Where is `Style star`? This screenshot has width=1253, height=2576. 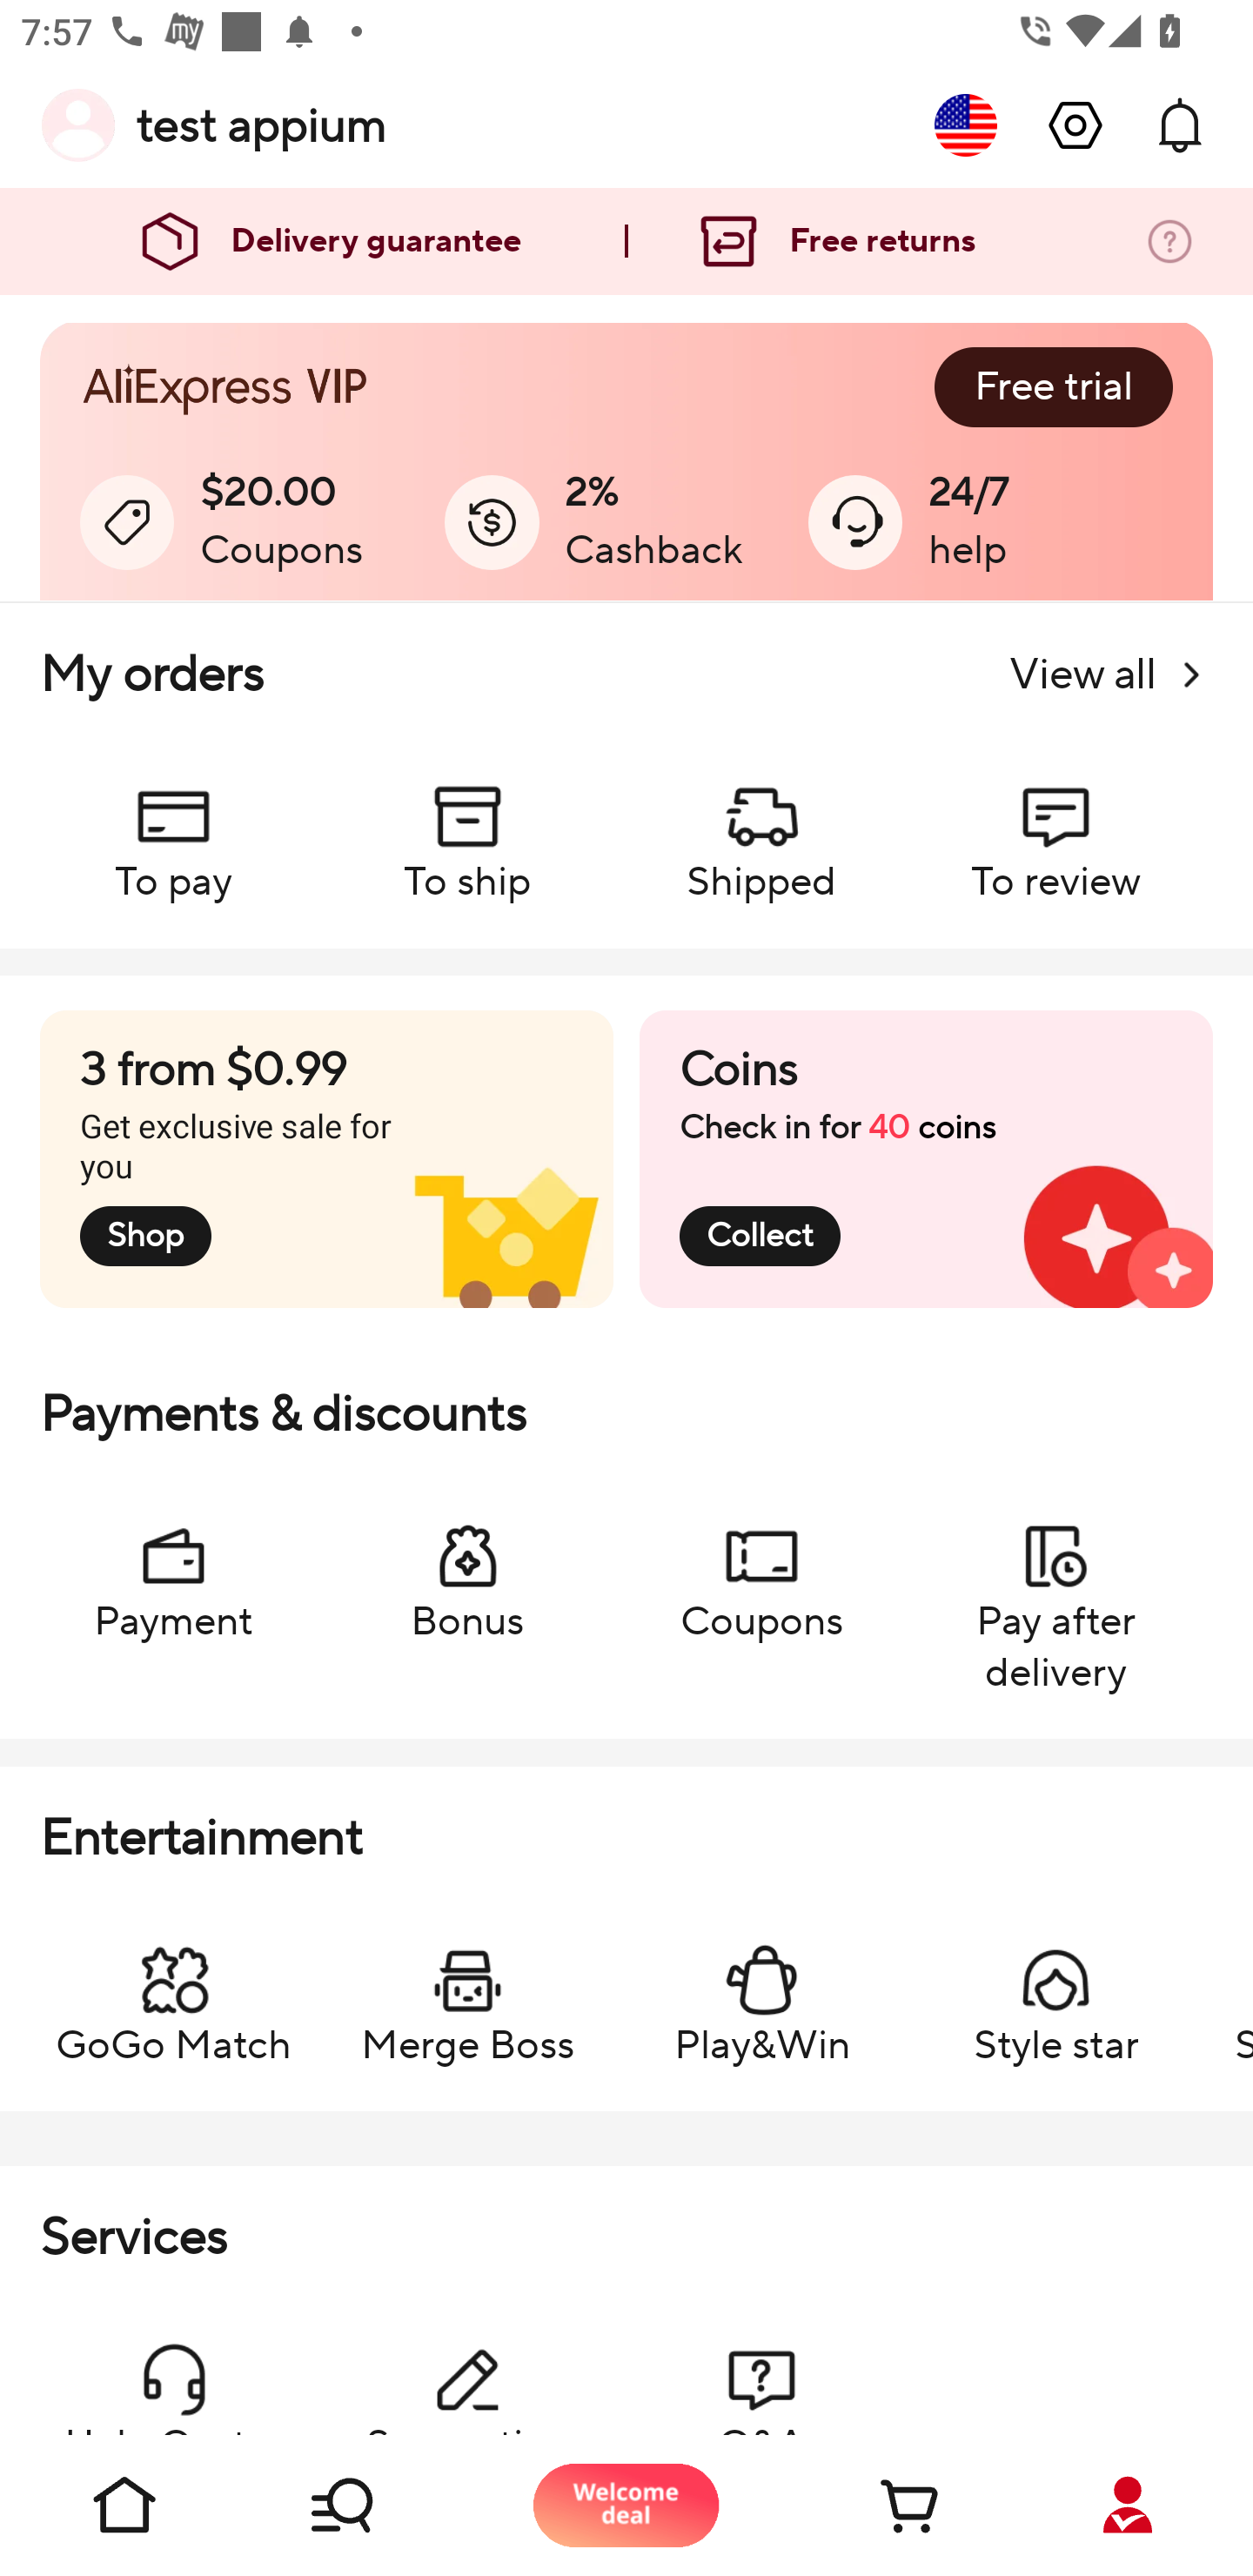
Style star is located at coordinates (1055, 1991).